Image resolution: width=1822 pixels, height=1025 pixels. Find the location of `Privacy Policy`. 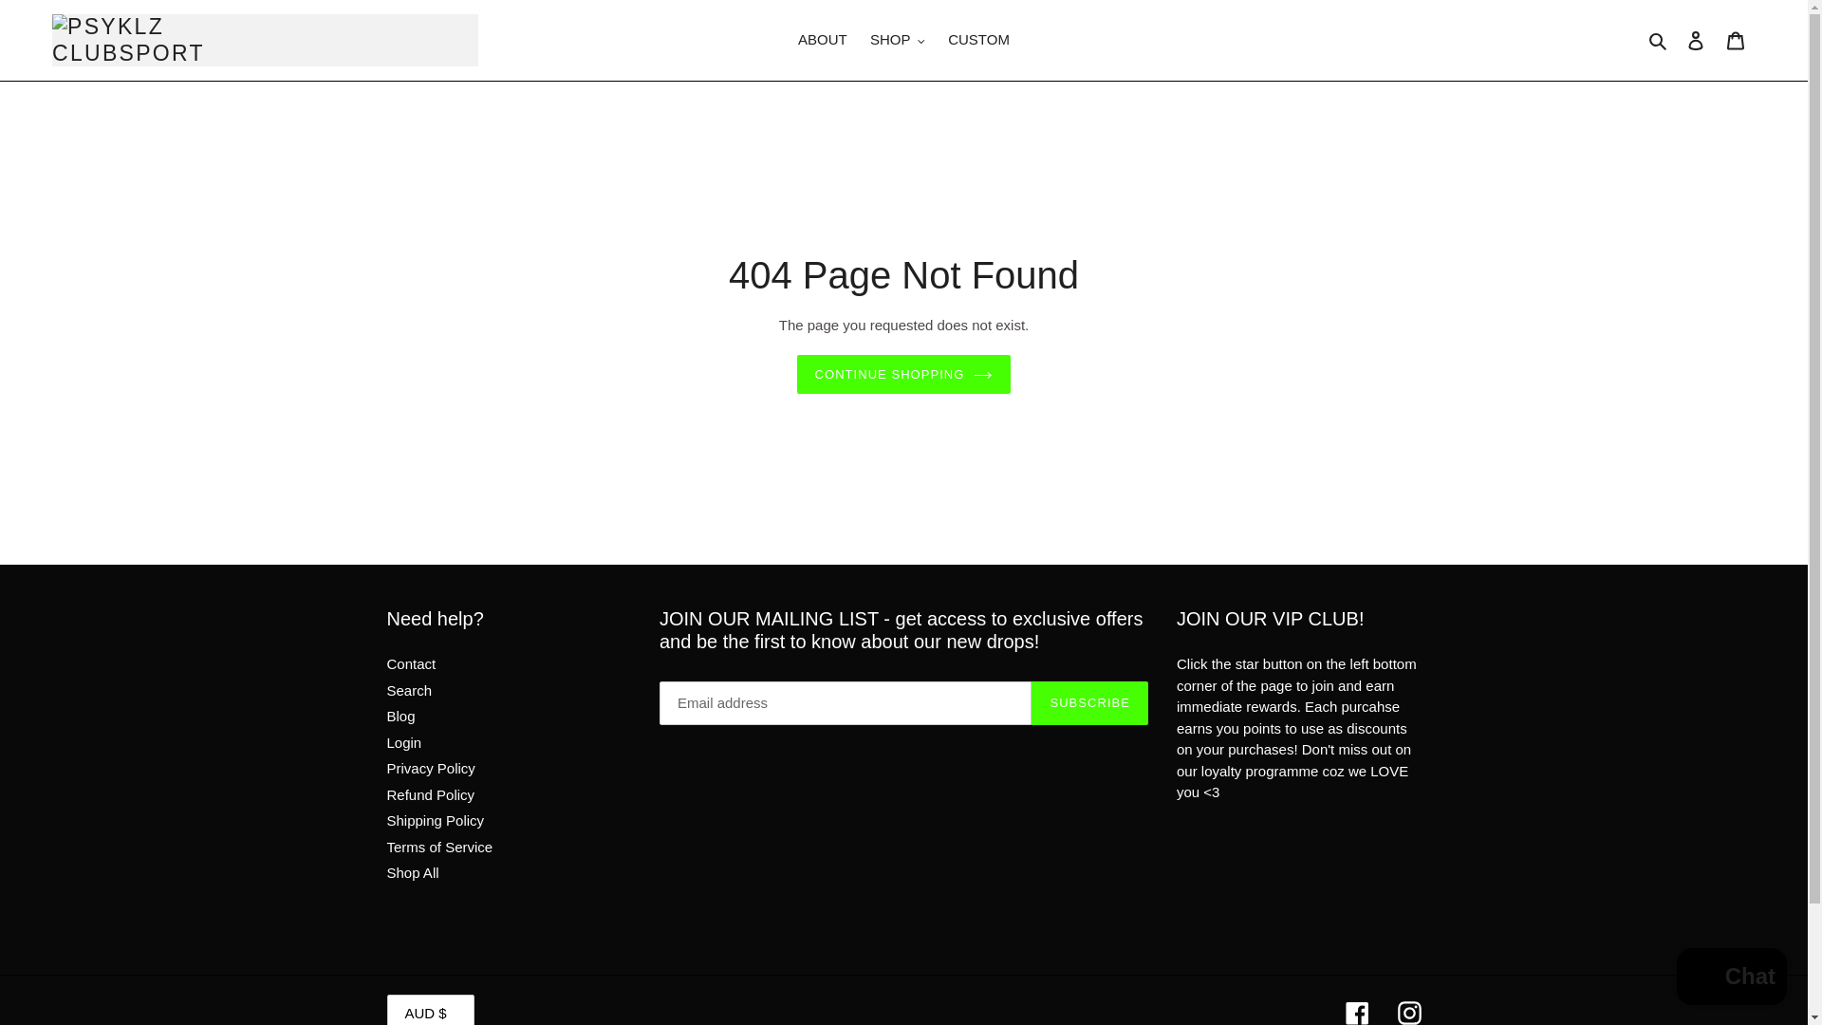

Privacy Policy is located at coordinates (431, 768).